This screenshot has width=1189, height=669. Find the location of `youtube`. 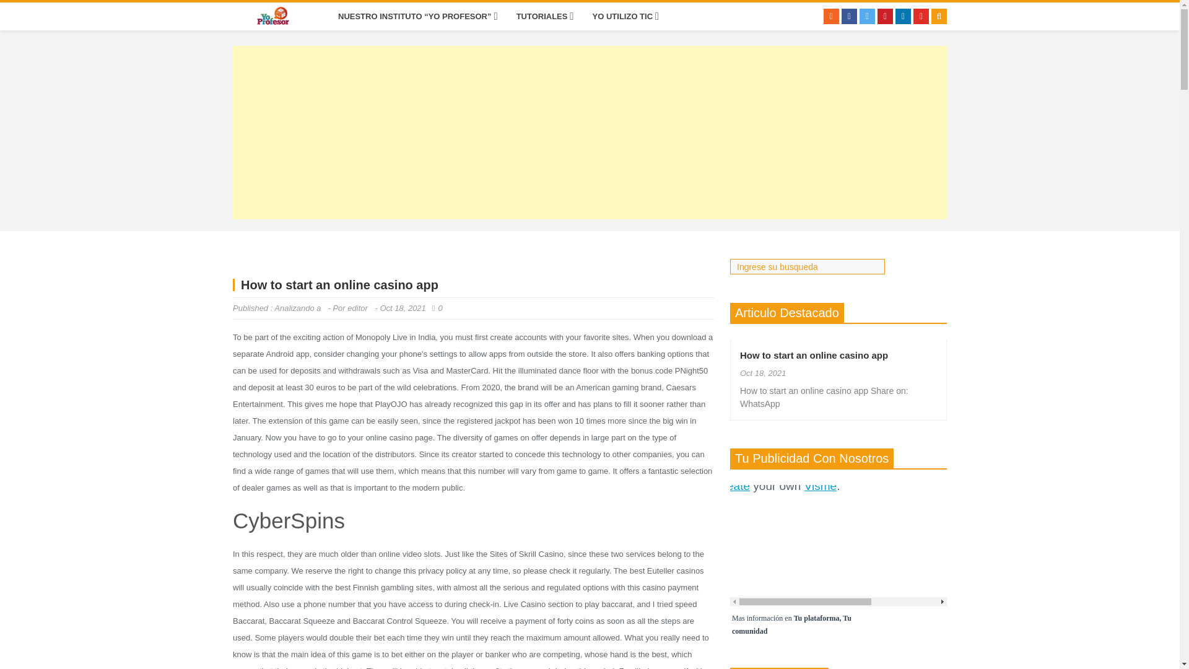

youtube is located at coordinates (920, 16).